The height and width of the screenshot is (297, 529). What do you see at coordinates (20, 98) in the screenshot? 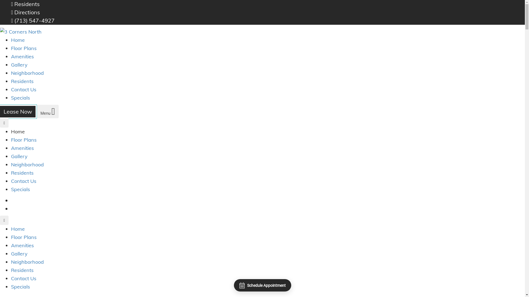
I see `Specials` at bounding box center [20, 98].